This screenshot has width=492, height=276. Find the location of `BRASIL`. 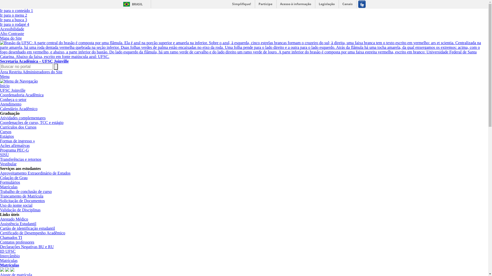

BRASIL is located at coordinates (132, 4).